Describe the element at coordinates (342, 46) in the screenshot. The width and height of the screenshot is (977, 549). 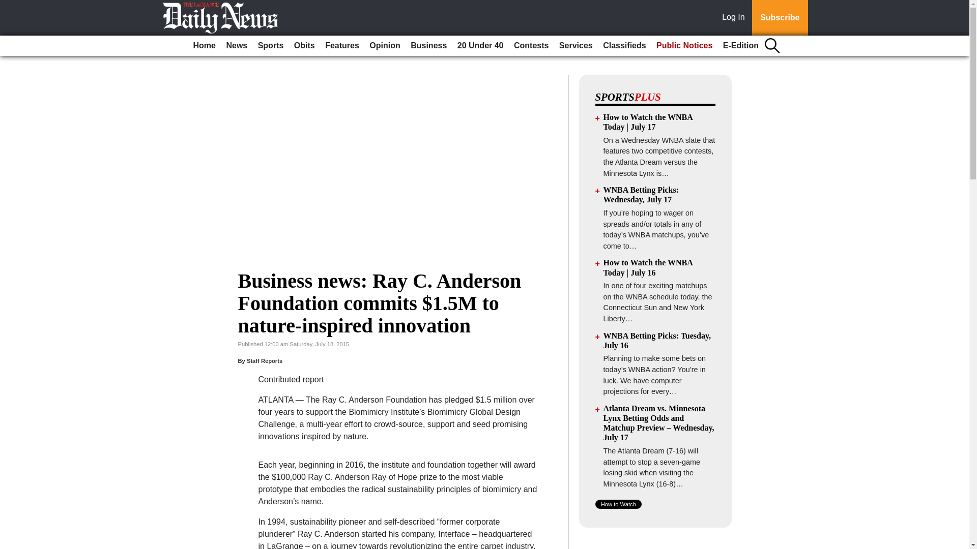
I see `Features` at that location.